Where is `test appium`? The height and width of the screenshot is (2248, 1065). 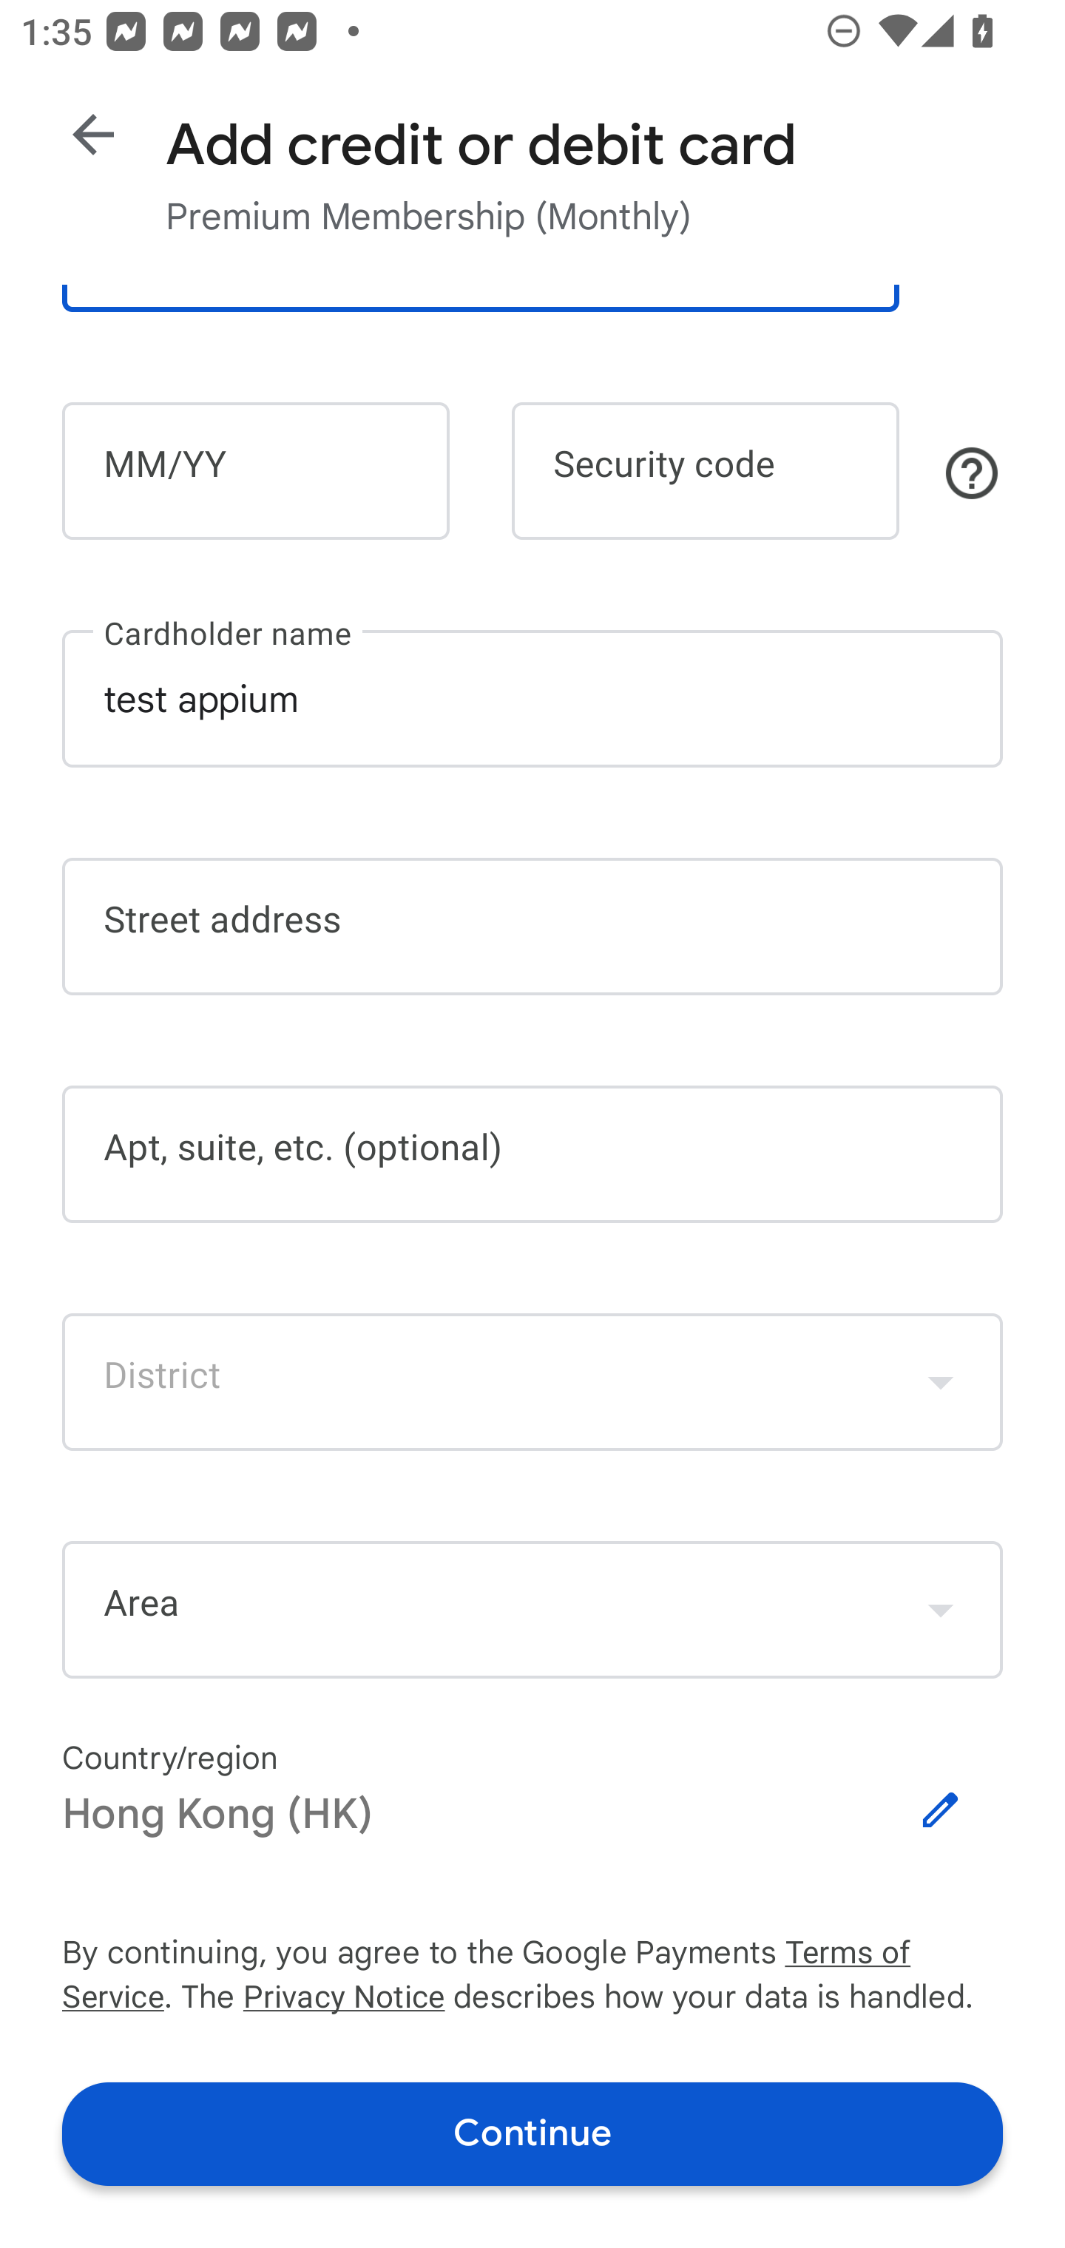
test appium is located at coordinates (532, 698).